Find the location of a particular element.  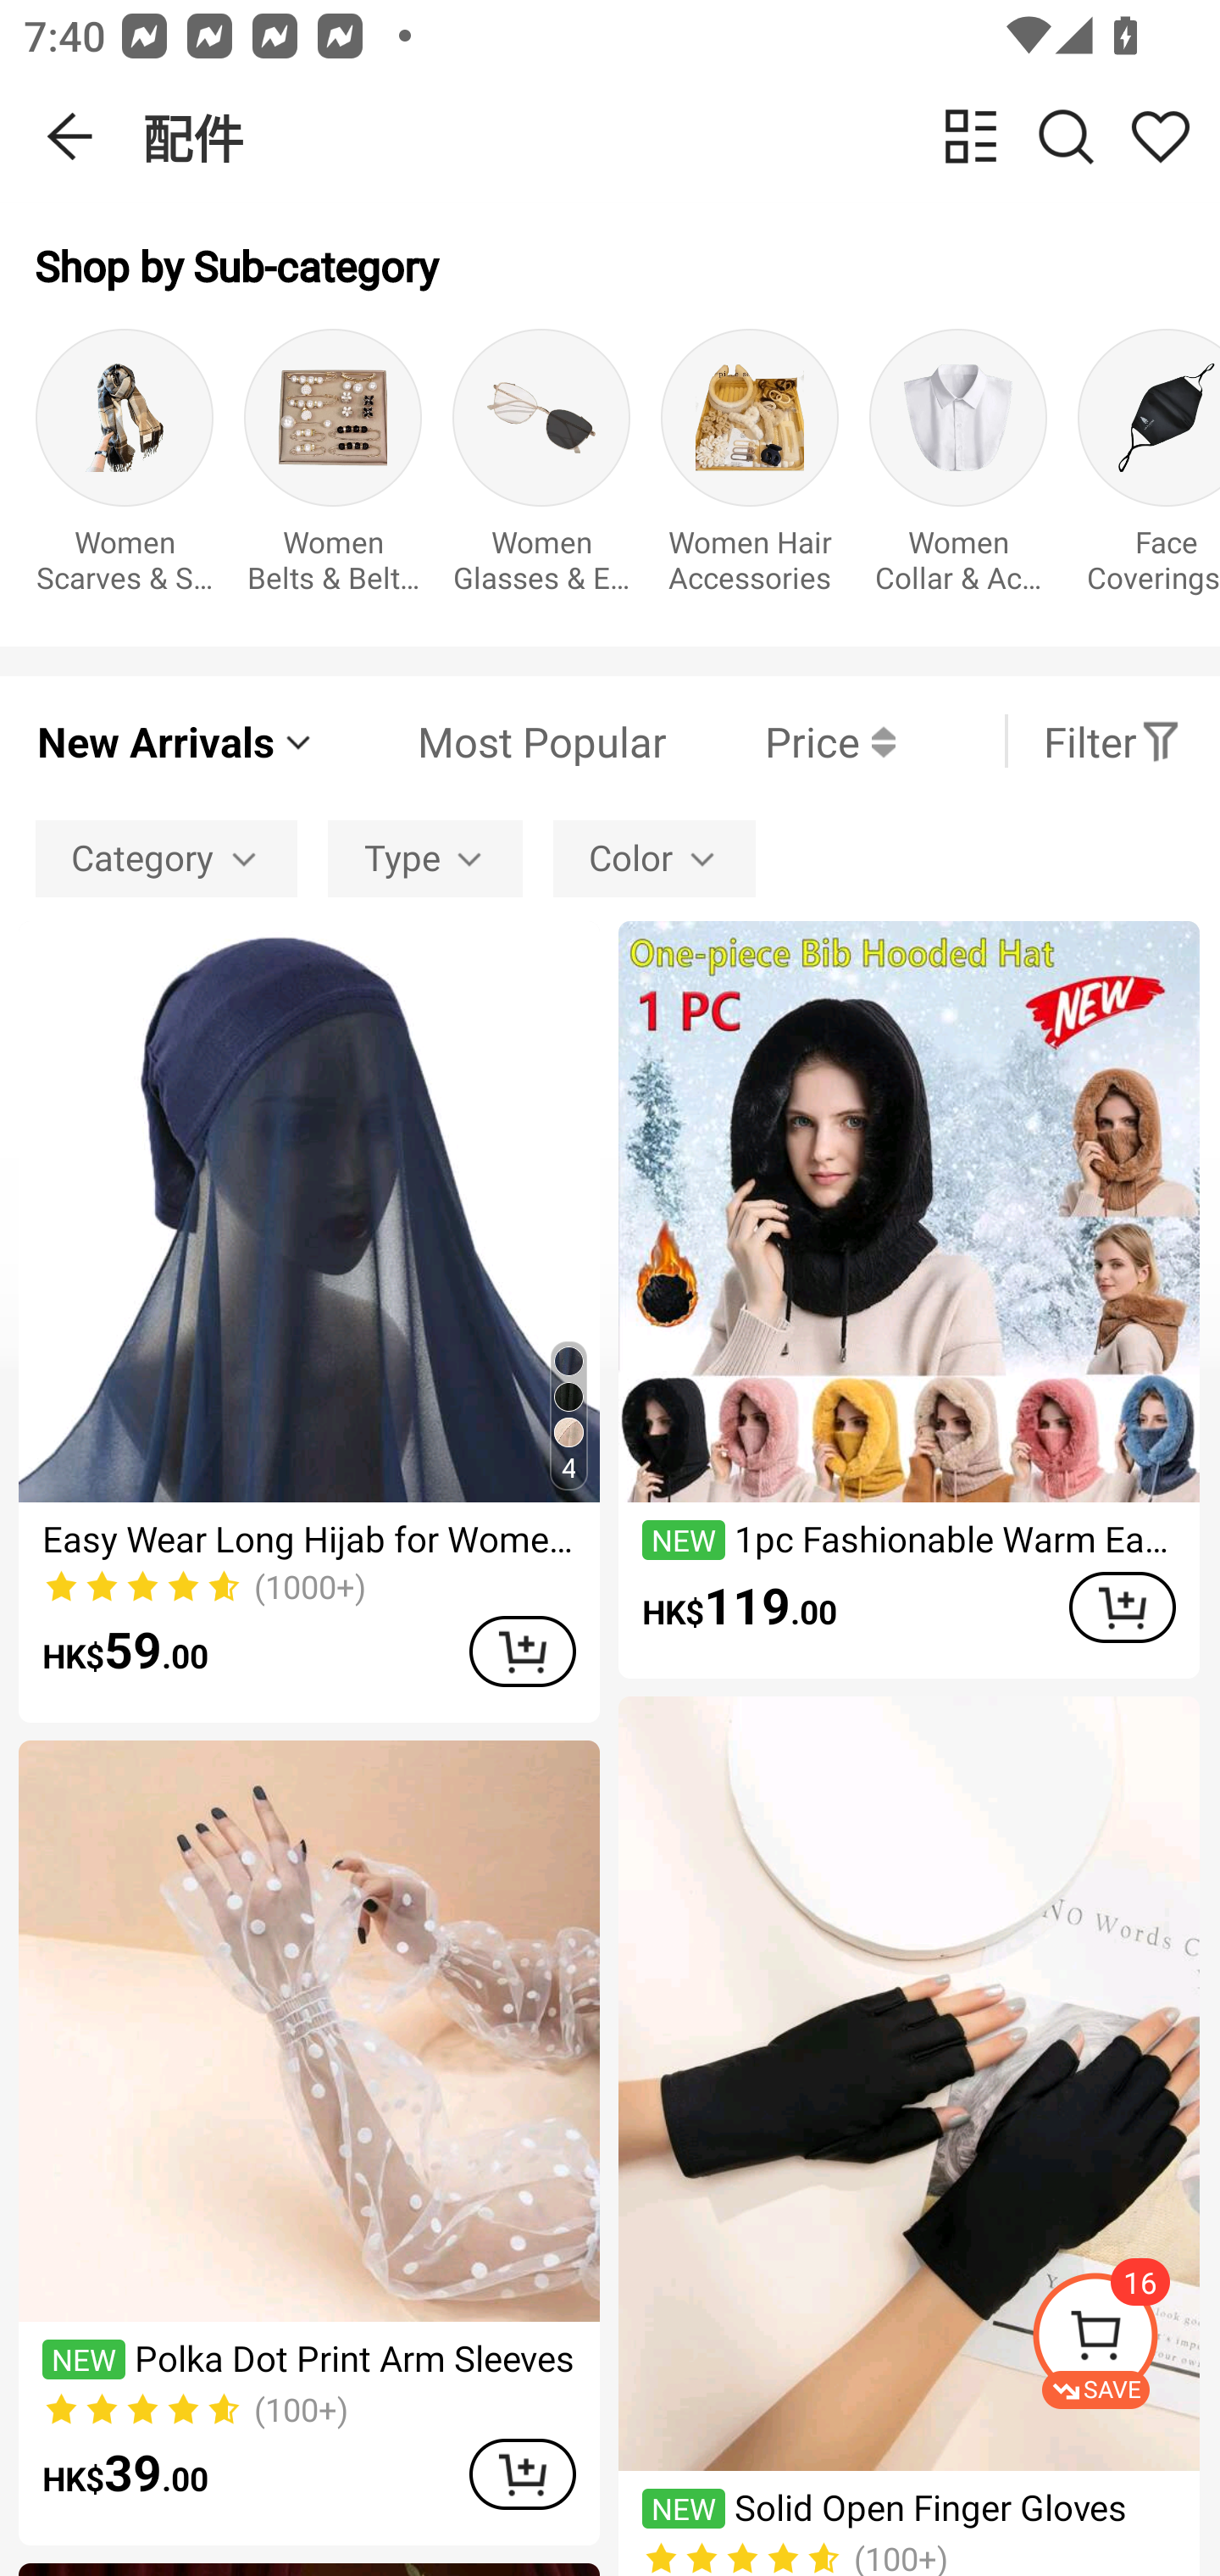

SAVE is located at coordinates (1125, 2340).